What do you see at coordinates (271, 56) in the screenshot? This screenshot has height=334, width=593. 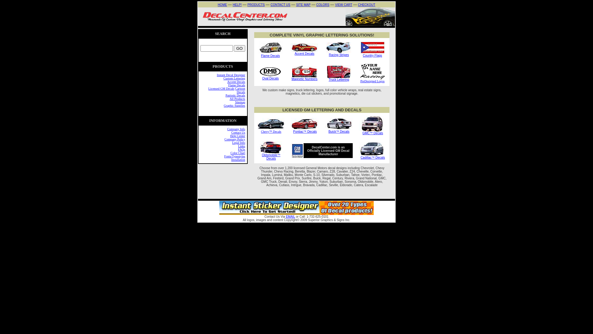 I see `Flame Decals` at bounding box center [271, 56].